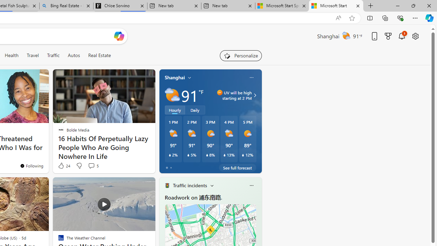 This screenshot has height=246, width=437. I want to click on Hide this story, so click(135, 185).